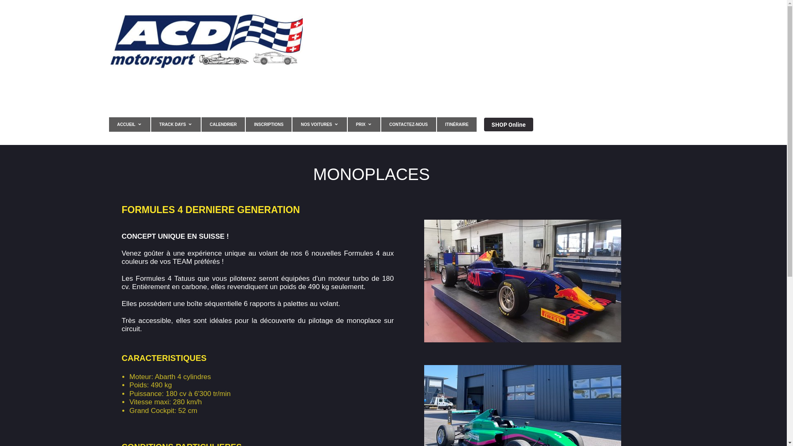 The width and height of the screenshot is (793, 446). Describe the element at coordinates (508, 125) in the screenshot. I see `SHOP Online` at that location.